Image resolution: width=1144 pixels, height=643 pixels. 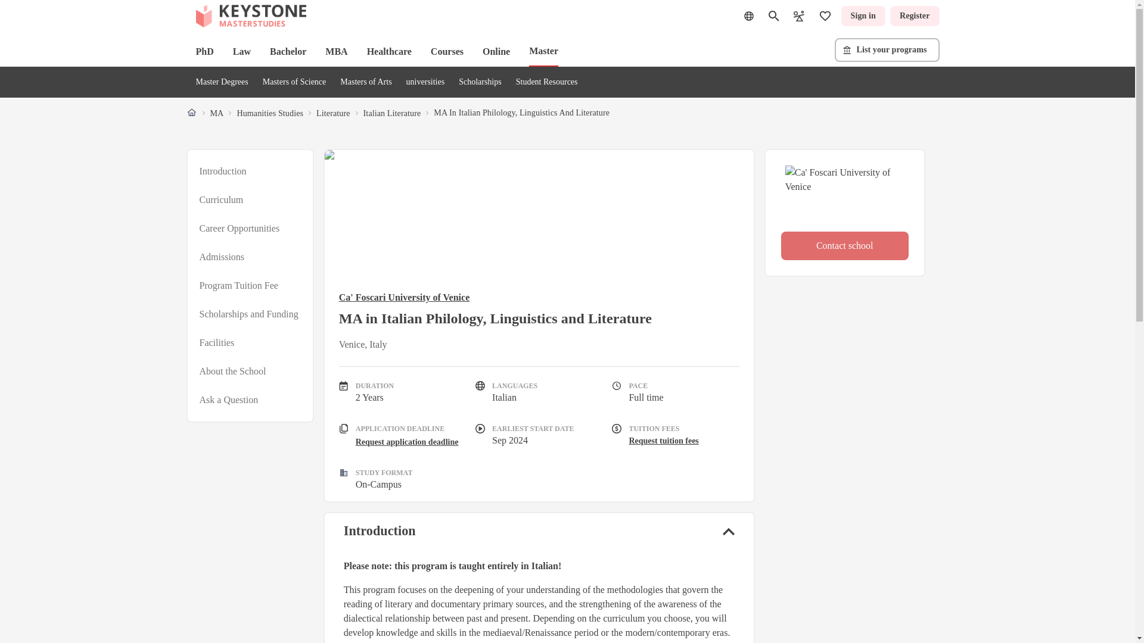 I want to click on Master, so click(x=543, y=51).